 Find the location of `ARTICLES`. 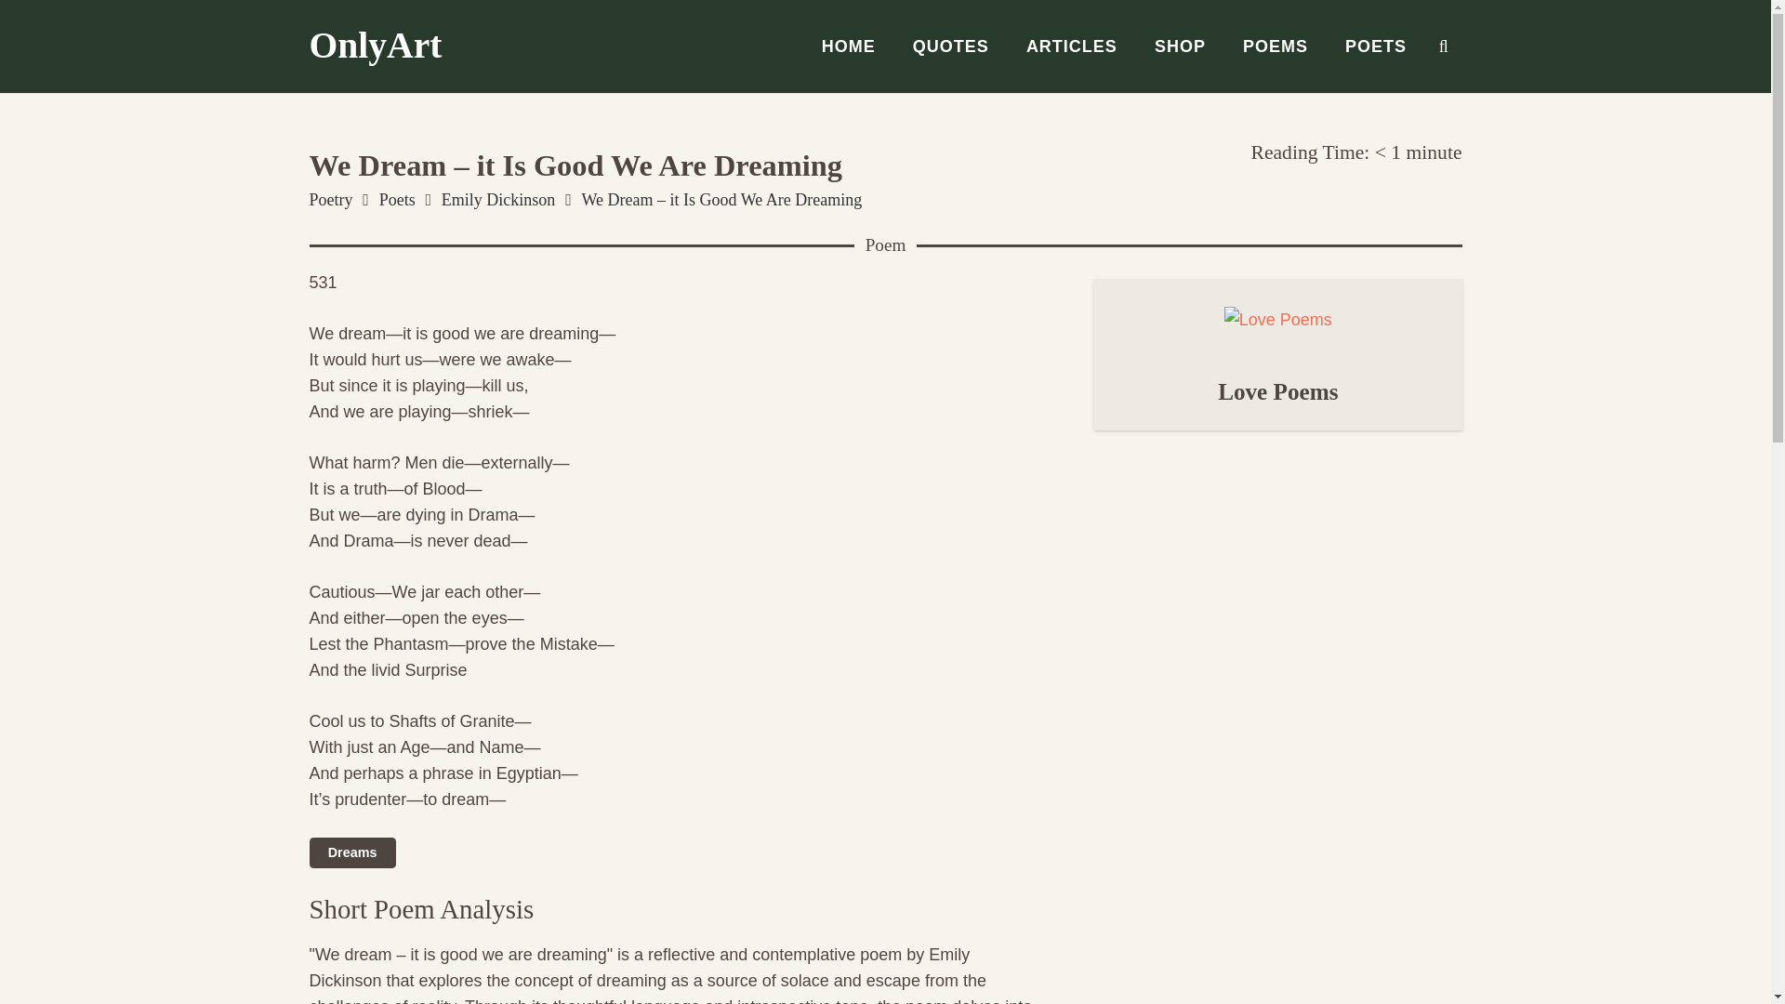

ARTICLES is located at coordinates (1071, 46).